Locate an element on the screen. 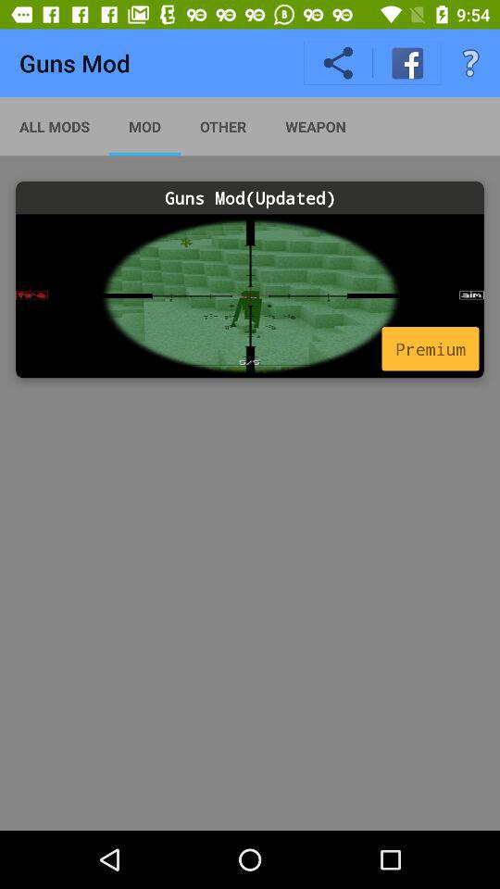 Image resolution: width=500 pixels, height=889 pixels. choose item above guns mod(updated) icon is located at coordinates (315, 126).